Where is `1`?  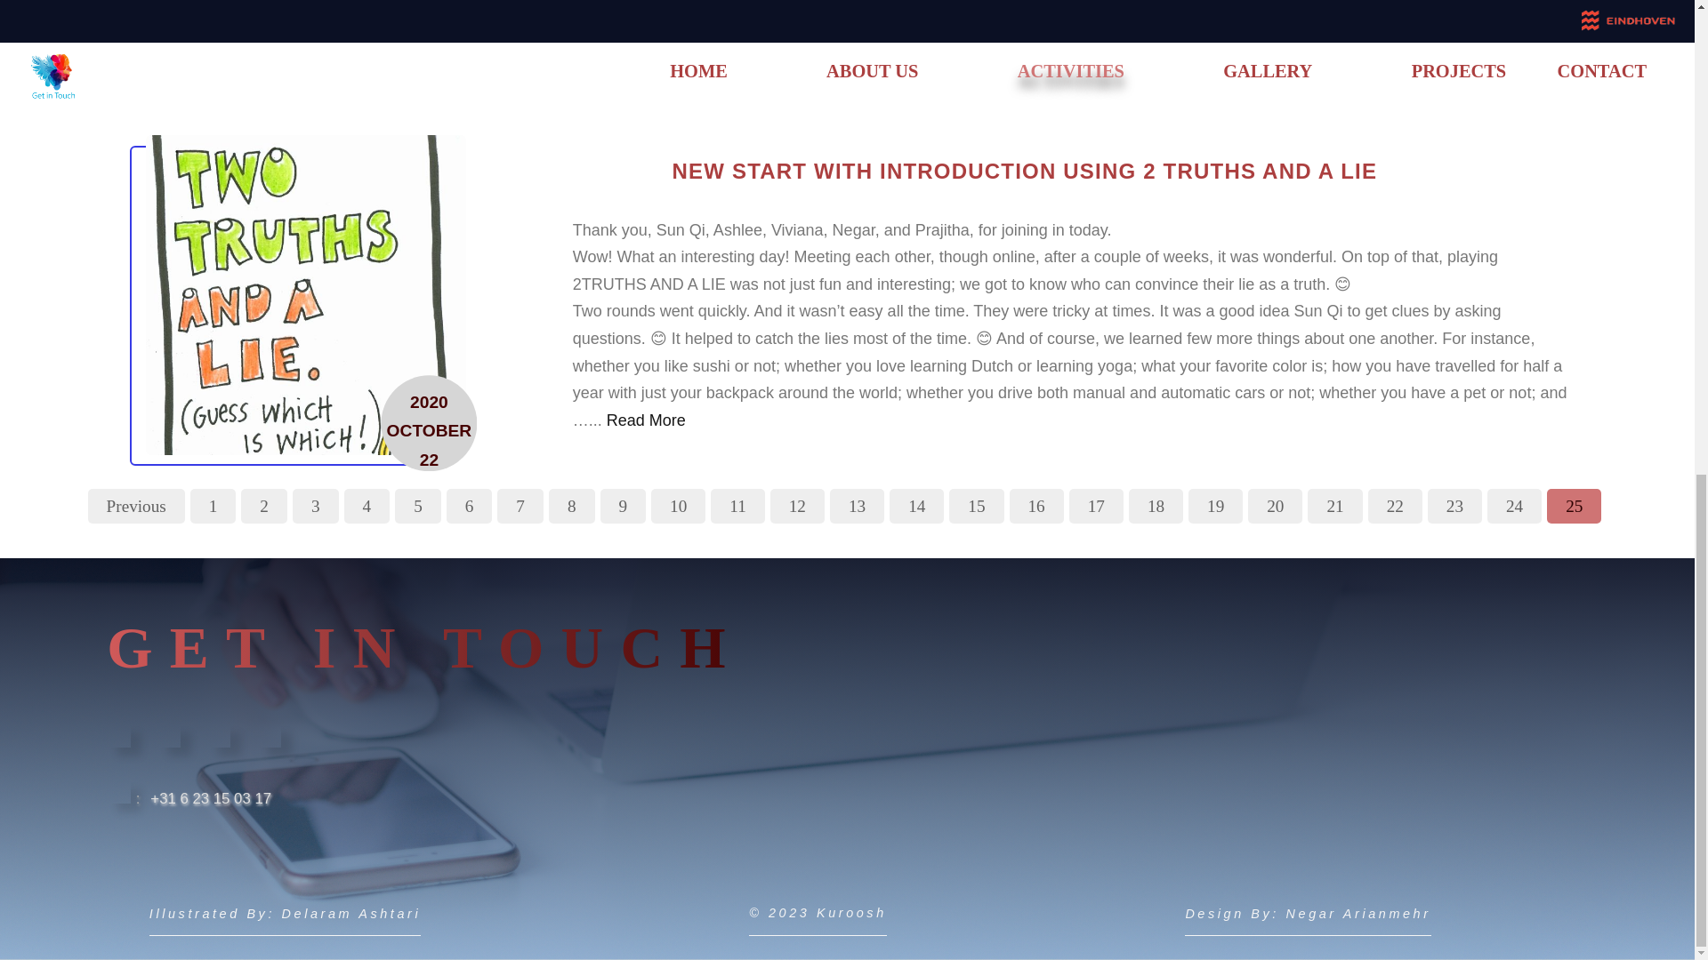 1 is located at coordinates (213, 505).